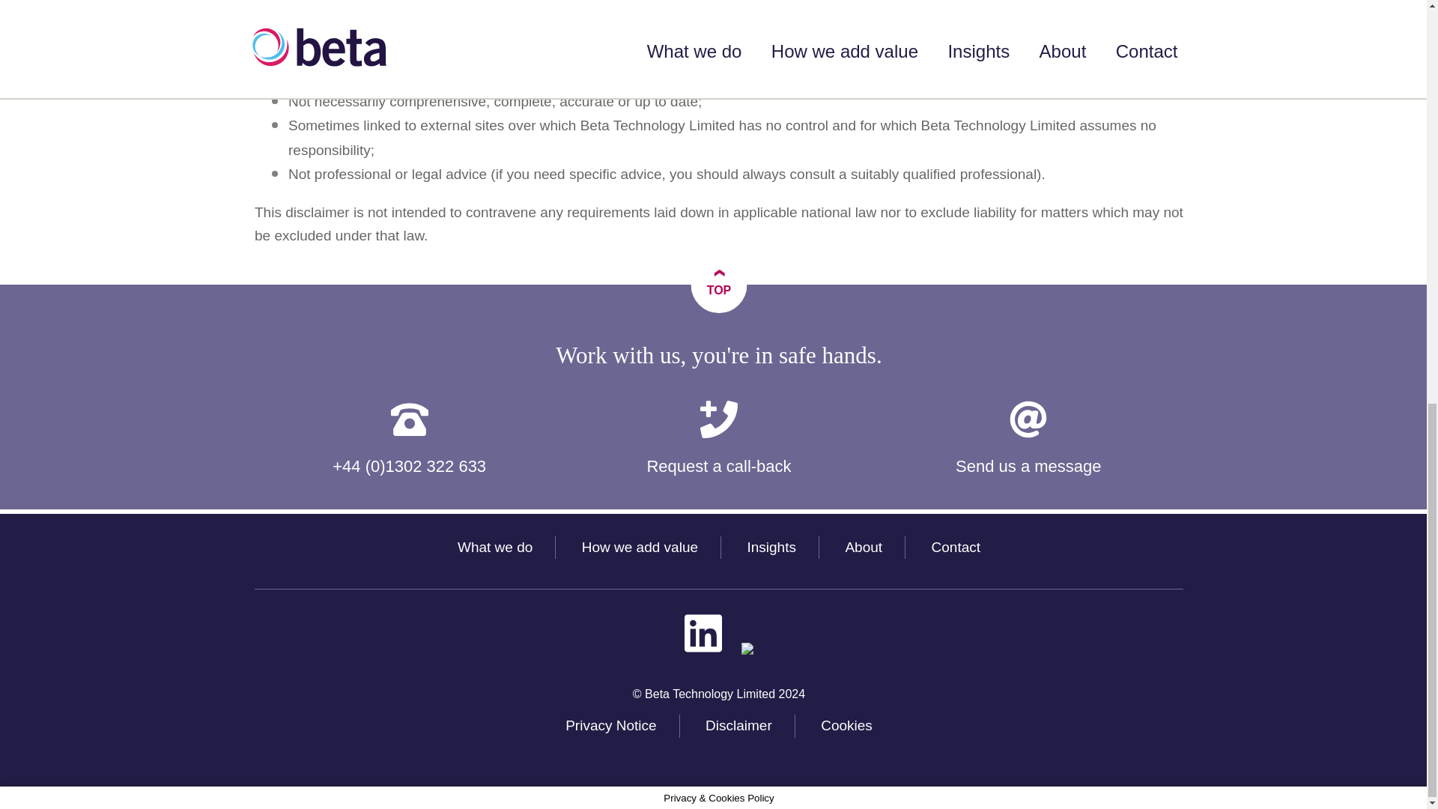 This screenshot has width=1438, height=809. What do you see at coordinates (738, 725) in the screenshot?
I see `Disclaimer` at bounding box center [738, 725].